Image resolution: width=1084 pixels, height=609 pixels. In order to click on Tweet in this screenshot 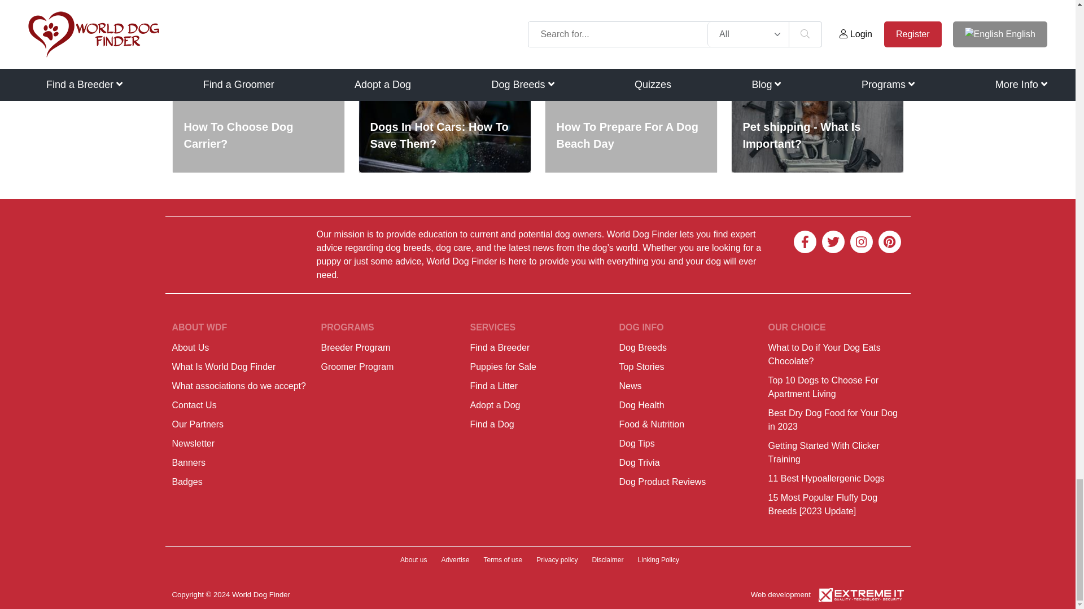, I will do `click(272, 10)`.